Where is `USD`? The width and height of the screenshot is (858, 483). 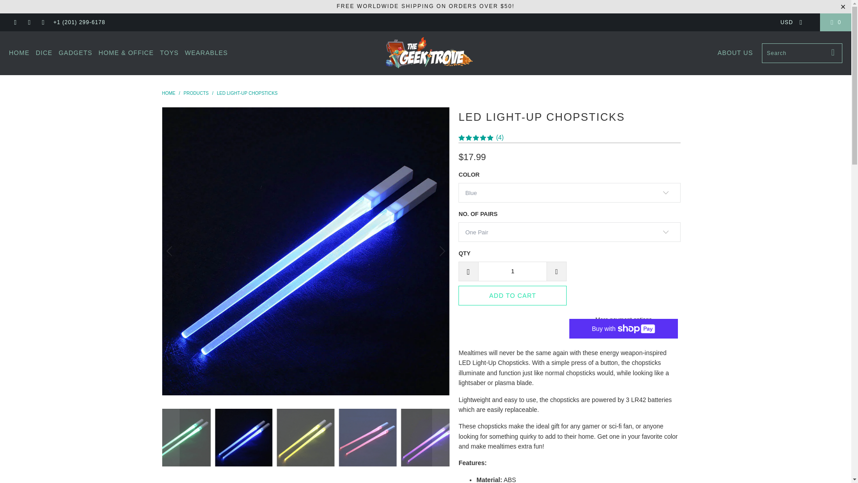 USD is located at coordinates (788, 22).